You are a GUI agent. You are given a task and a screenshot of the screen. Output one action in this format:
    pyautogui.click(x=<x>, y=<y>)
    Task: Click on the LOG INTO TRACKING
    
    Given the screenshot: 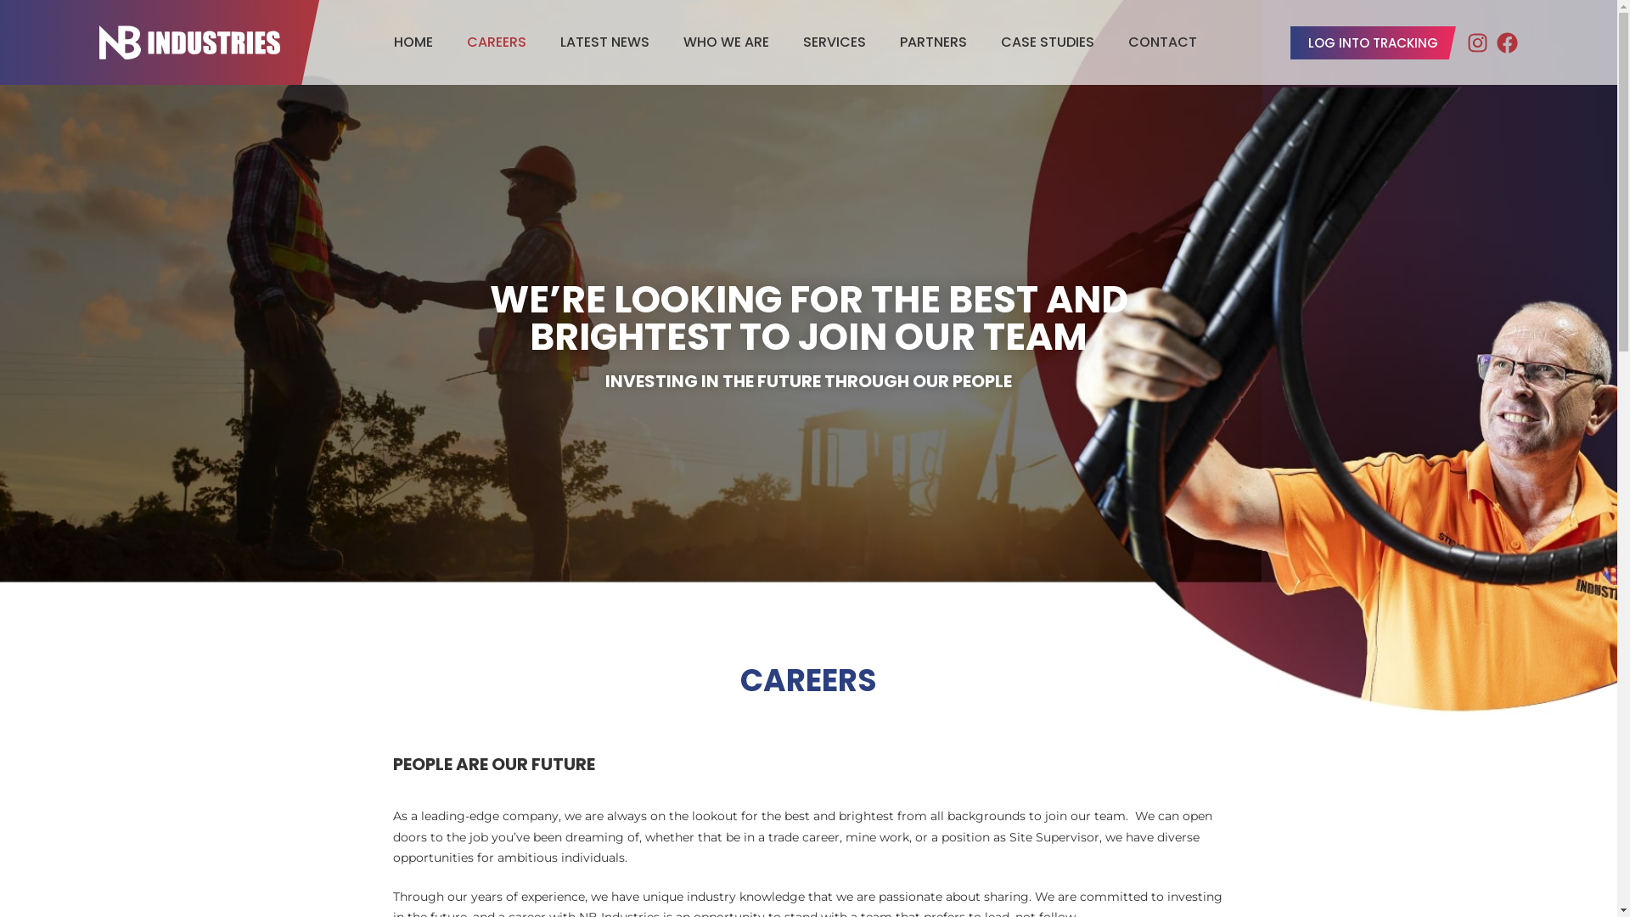 What is the action you would take?
    pyautogui.click(x=1374, y=42)
    